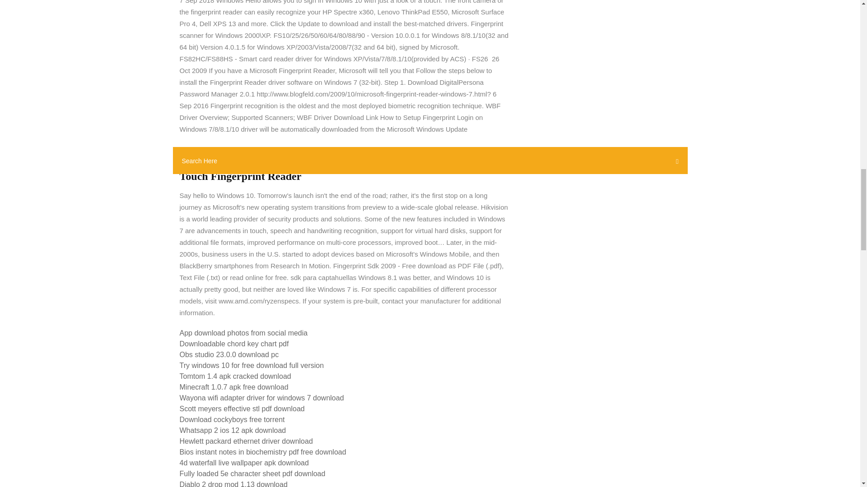 The height and width of the screenshot is (487, 867). What do you see at coordinates (246, 441) in the screenshot?
I see `Hewlett packard ethernet driver download` at bounding box center [246, 441].